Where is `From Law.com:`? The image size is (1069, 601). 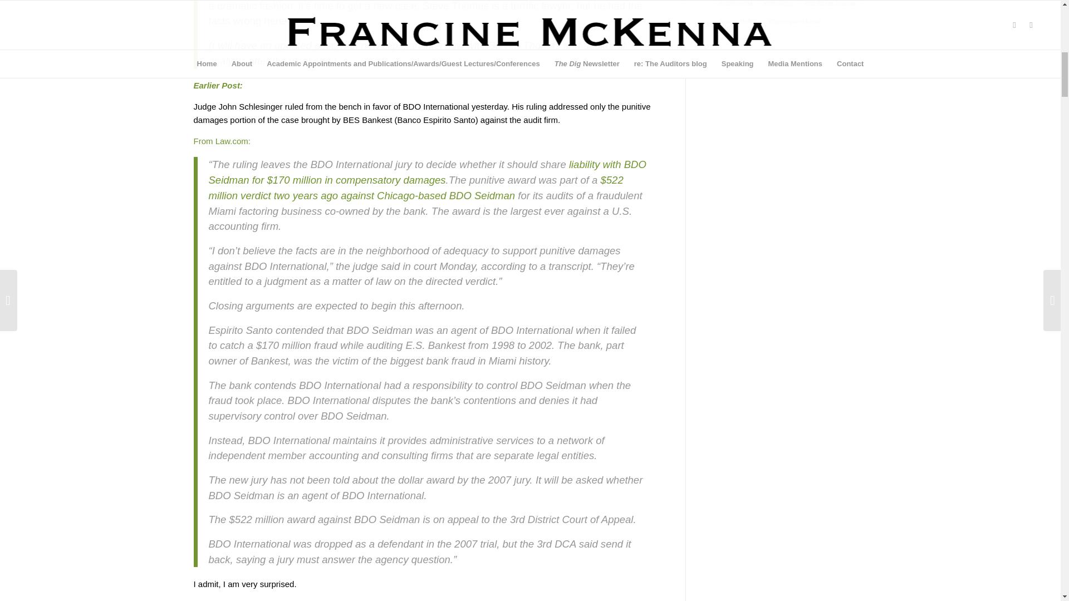 From Law.com: is located at coordinates (222, 141).